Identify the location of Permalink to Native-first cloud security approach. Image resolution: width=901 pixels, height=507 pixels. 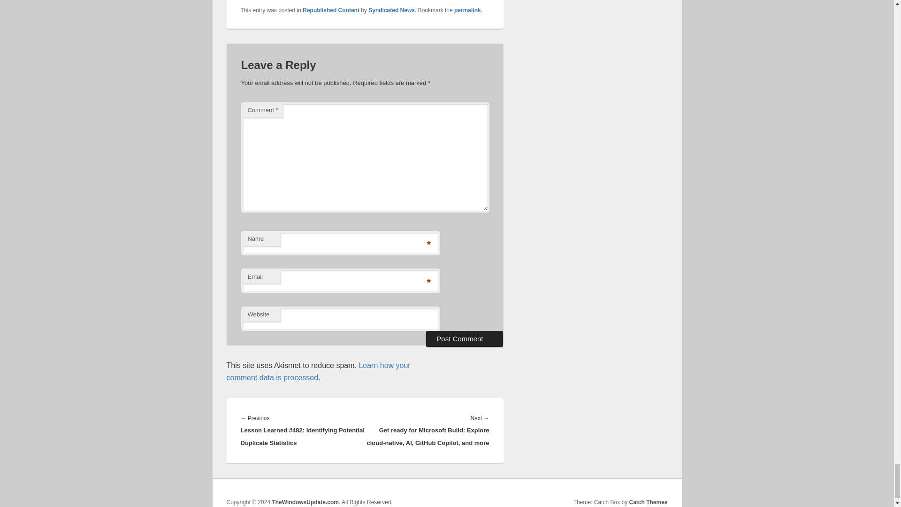
(467, 10).